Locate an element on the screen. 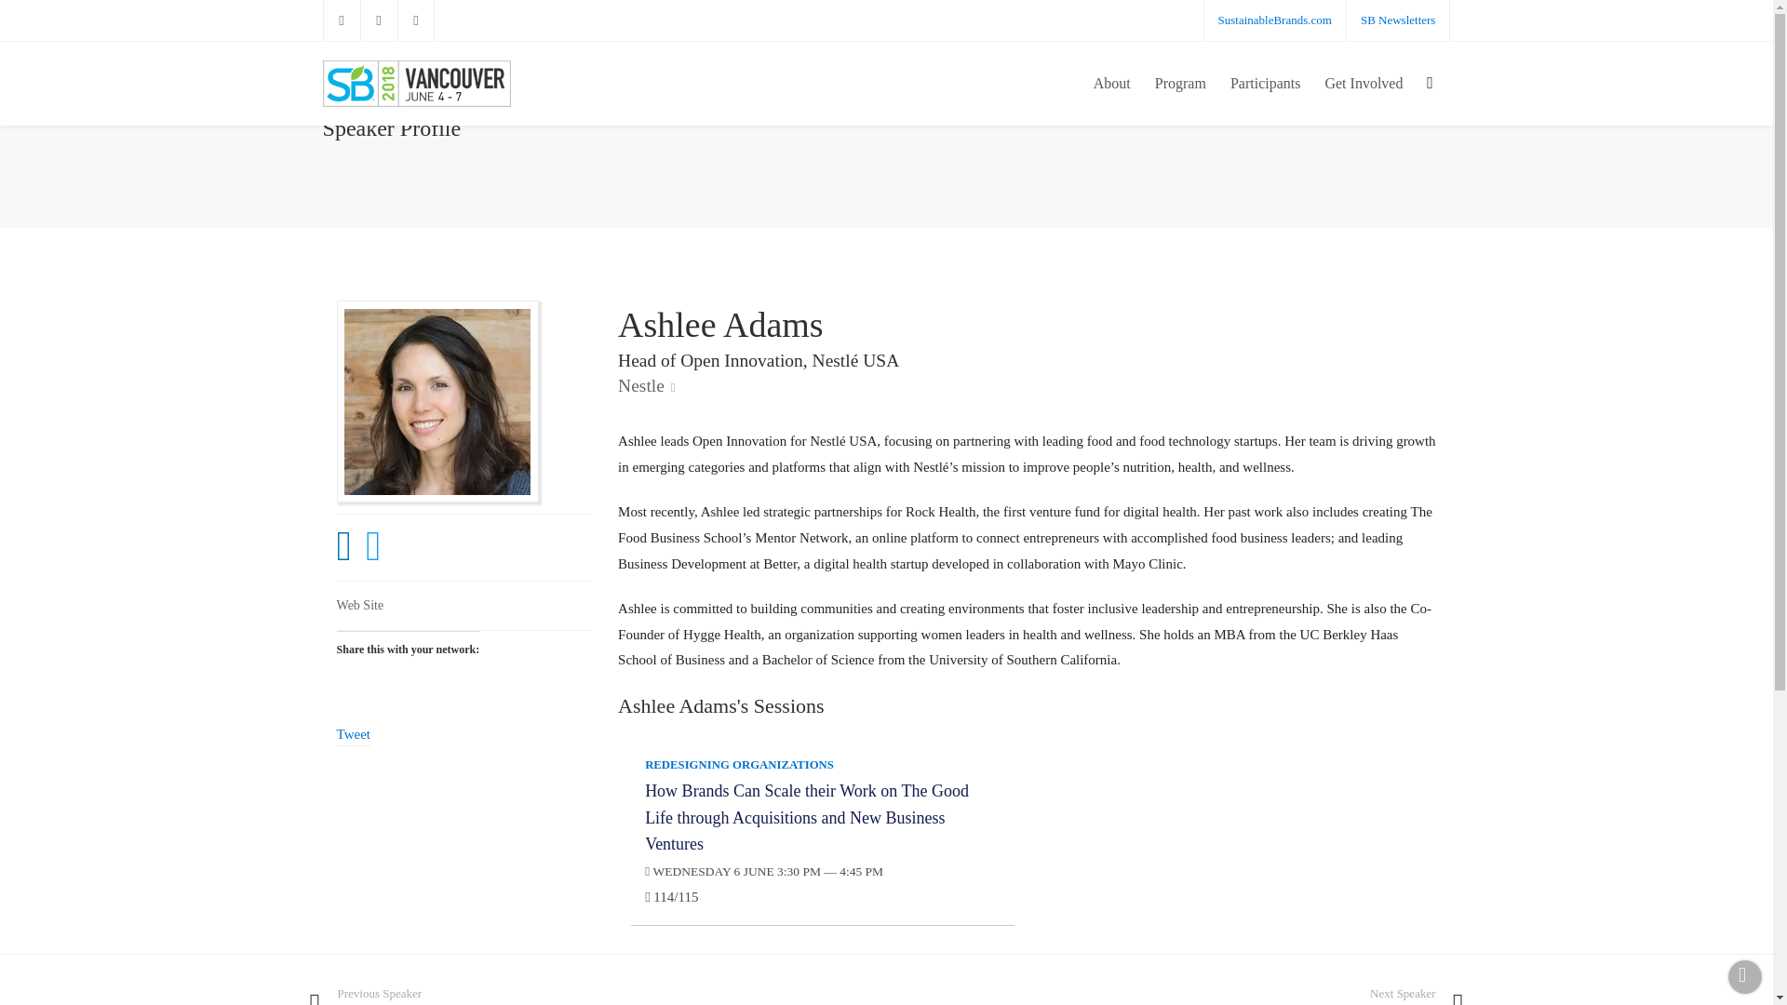 This screenshot has height=1005, width=1787. Get Involved is located at coordinates (1363, 84).